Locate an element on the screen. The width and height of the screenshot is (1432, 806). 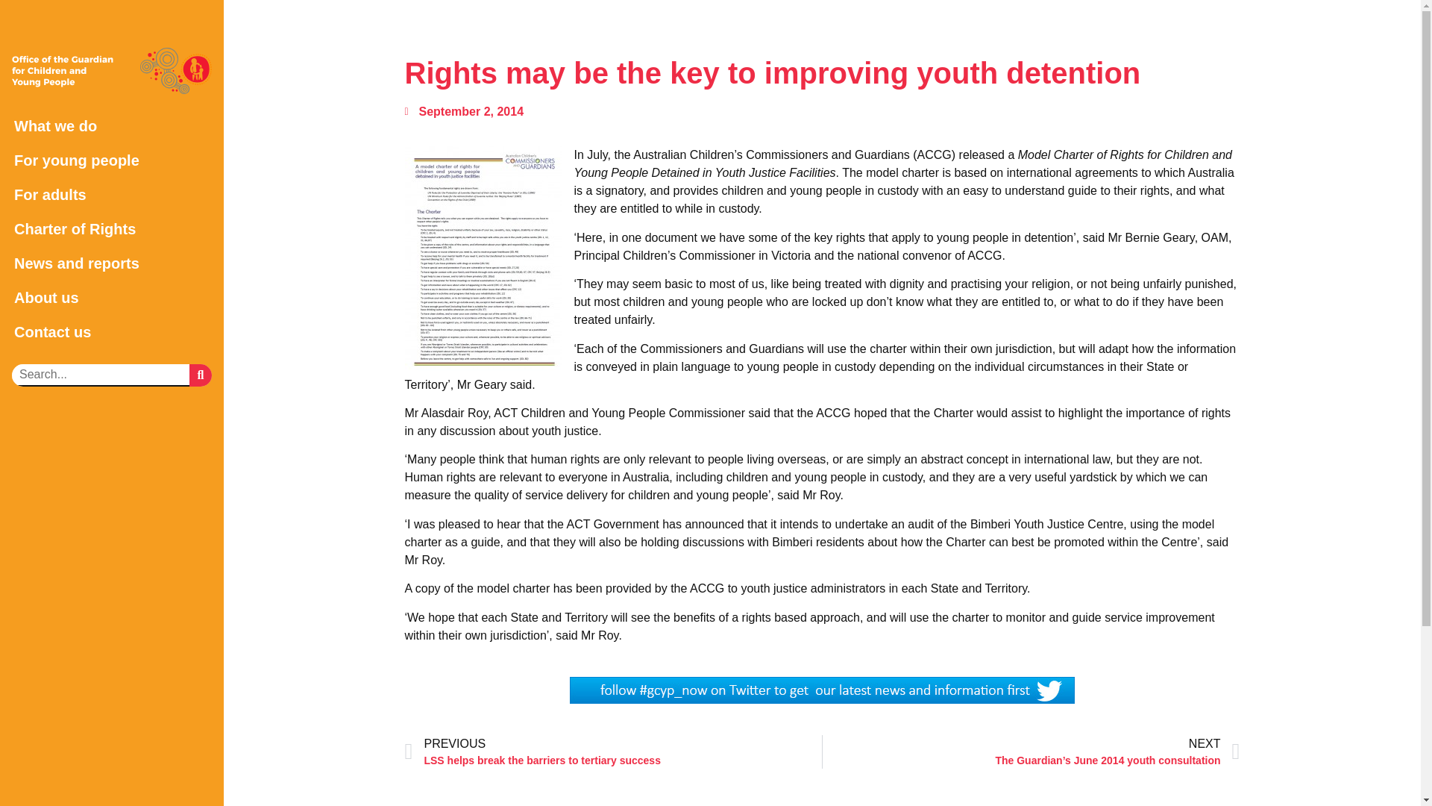
Contact us is located at coordinates (112, 331).